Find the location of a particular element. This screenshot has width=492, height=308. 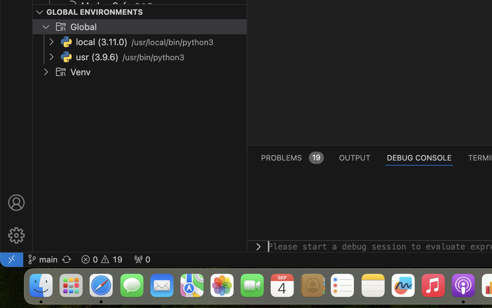

/usr/bin/python3 is located at coordinates (153, 57).